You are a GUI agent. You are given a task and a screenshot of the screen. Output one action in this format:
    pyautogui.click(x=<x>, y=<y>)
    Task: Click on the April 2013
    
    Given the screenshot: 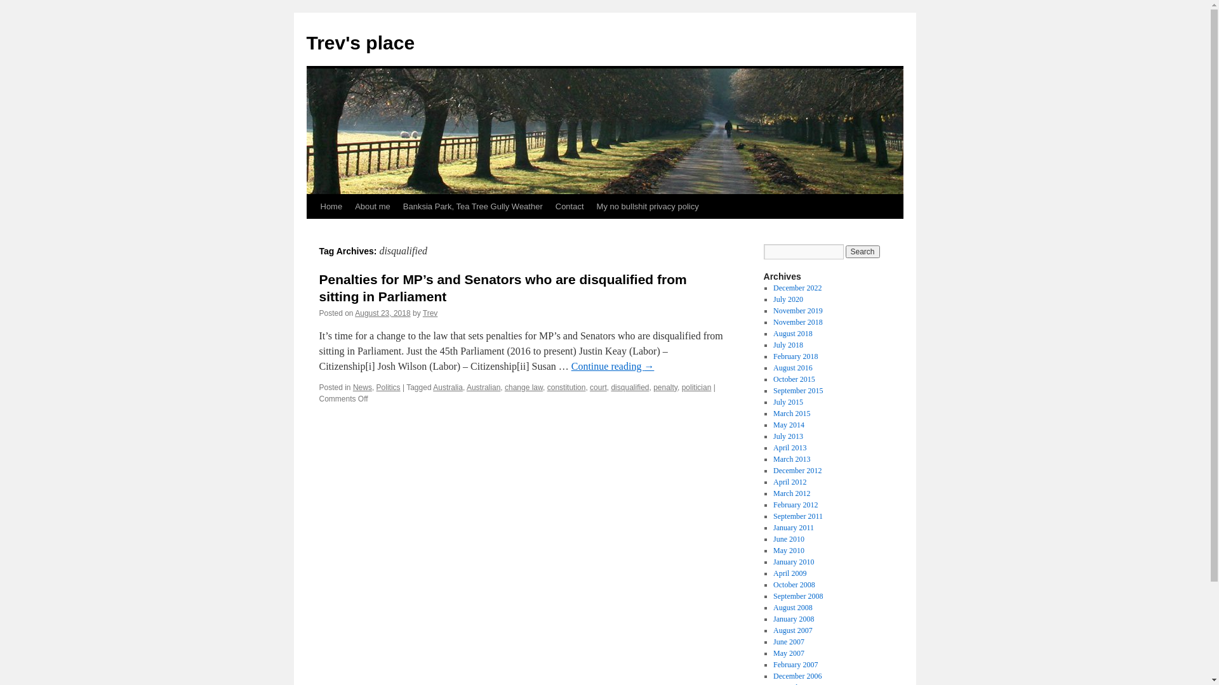 What is the action you would take?
    pyautogui.click(x=790, y=448)
    